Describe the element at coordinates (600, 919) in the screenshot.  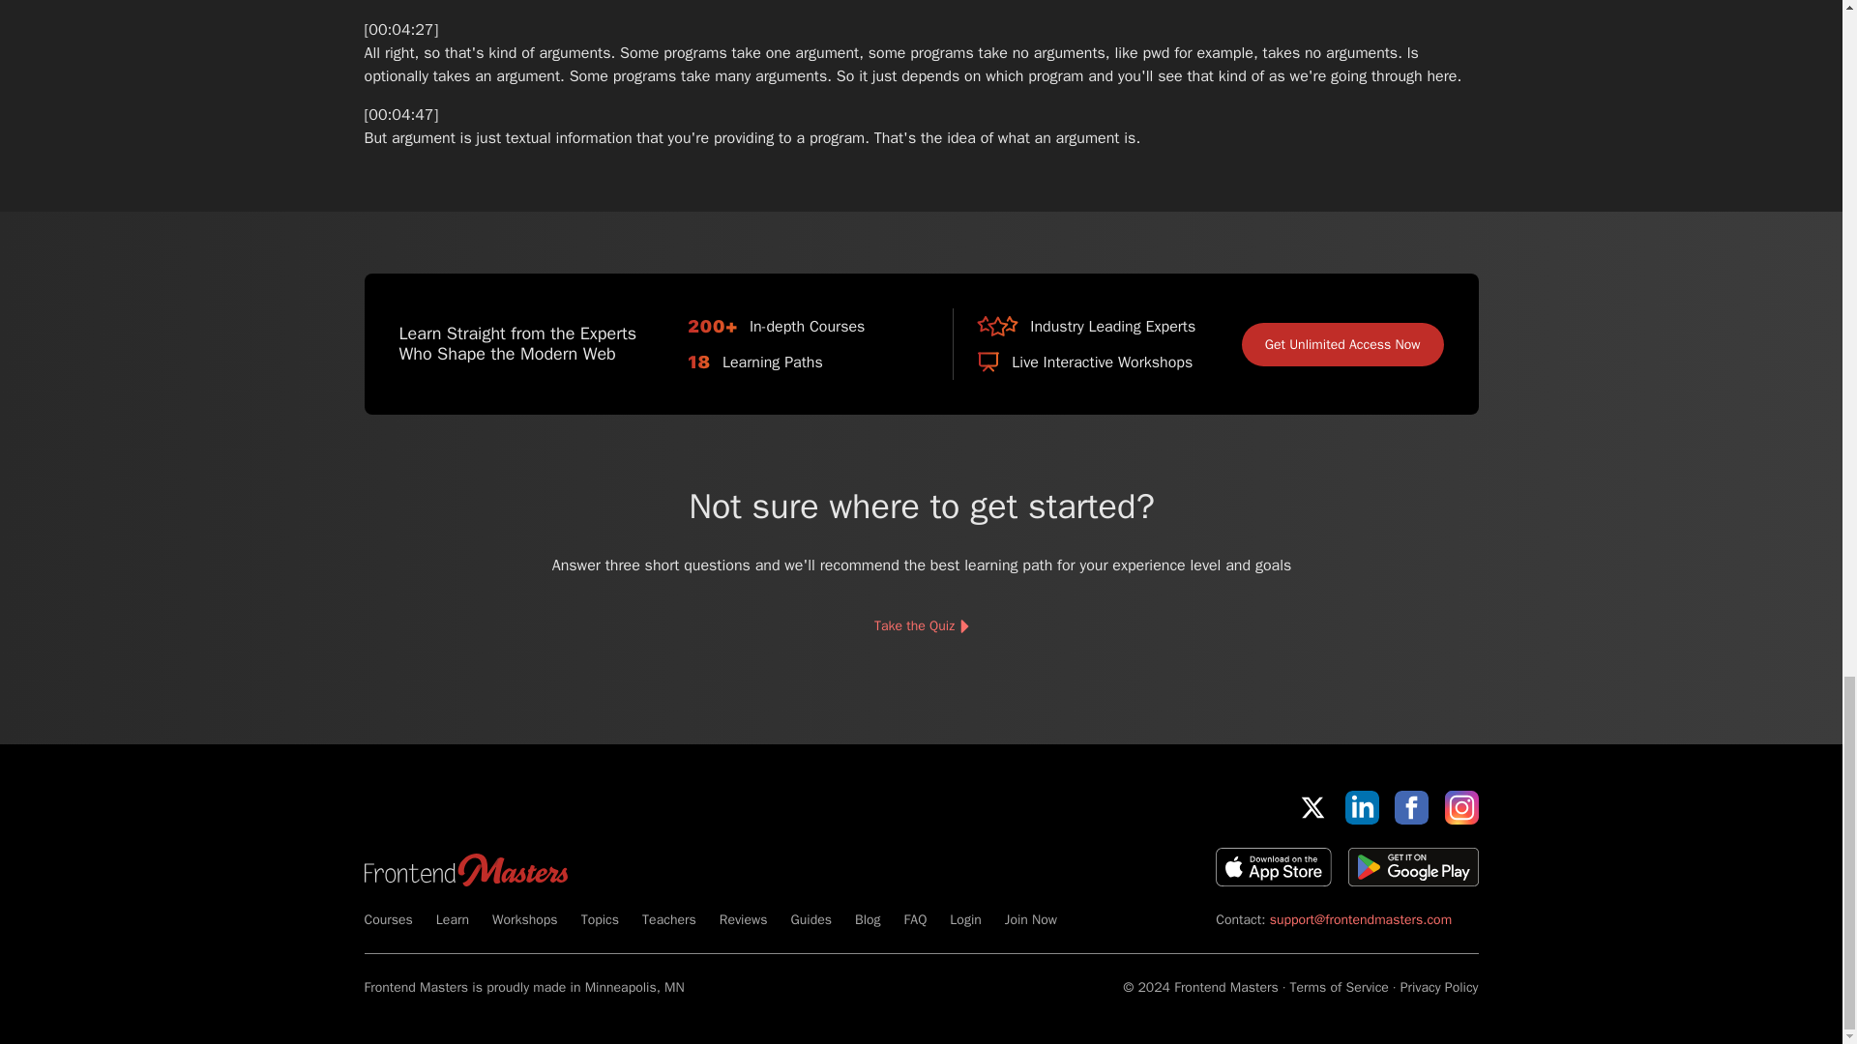
I see `Topics` at that location.